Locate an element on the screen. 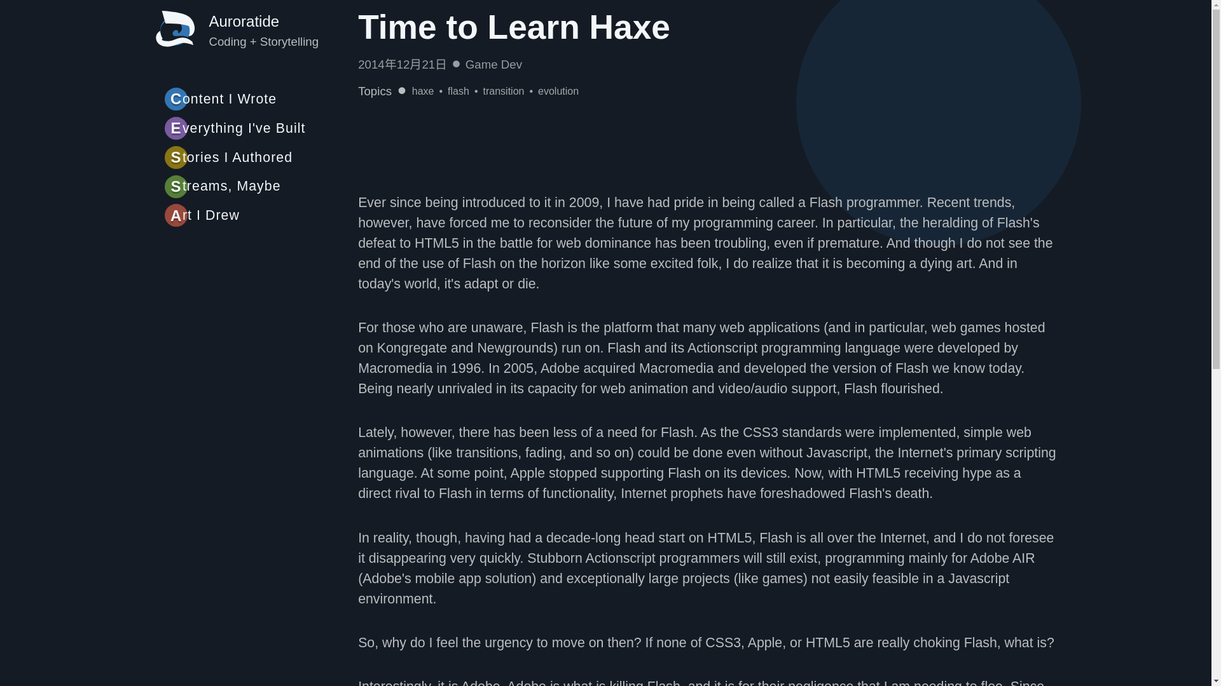 The width and height of the screenshot is (1221, 686). Auroratide is located at coordinates (244, 22).